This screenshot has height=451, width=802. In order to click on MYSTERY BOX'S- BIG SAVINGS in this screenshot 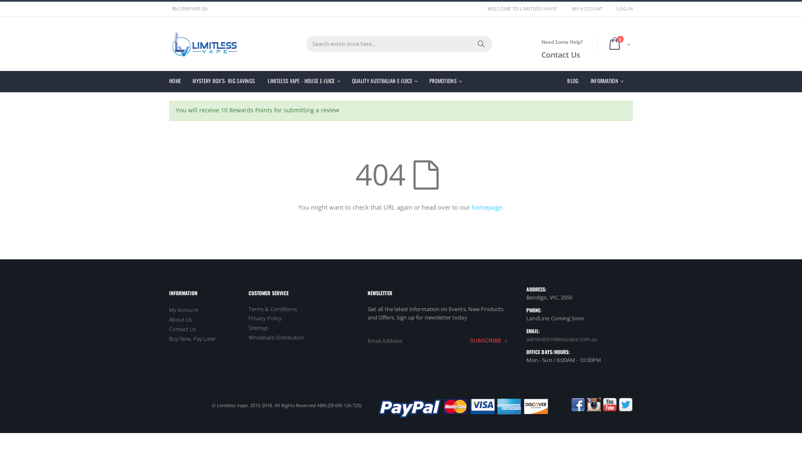, I will do `click(227, 82)`.